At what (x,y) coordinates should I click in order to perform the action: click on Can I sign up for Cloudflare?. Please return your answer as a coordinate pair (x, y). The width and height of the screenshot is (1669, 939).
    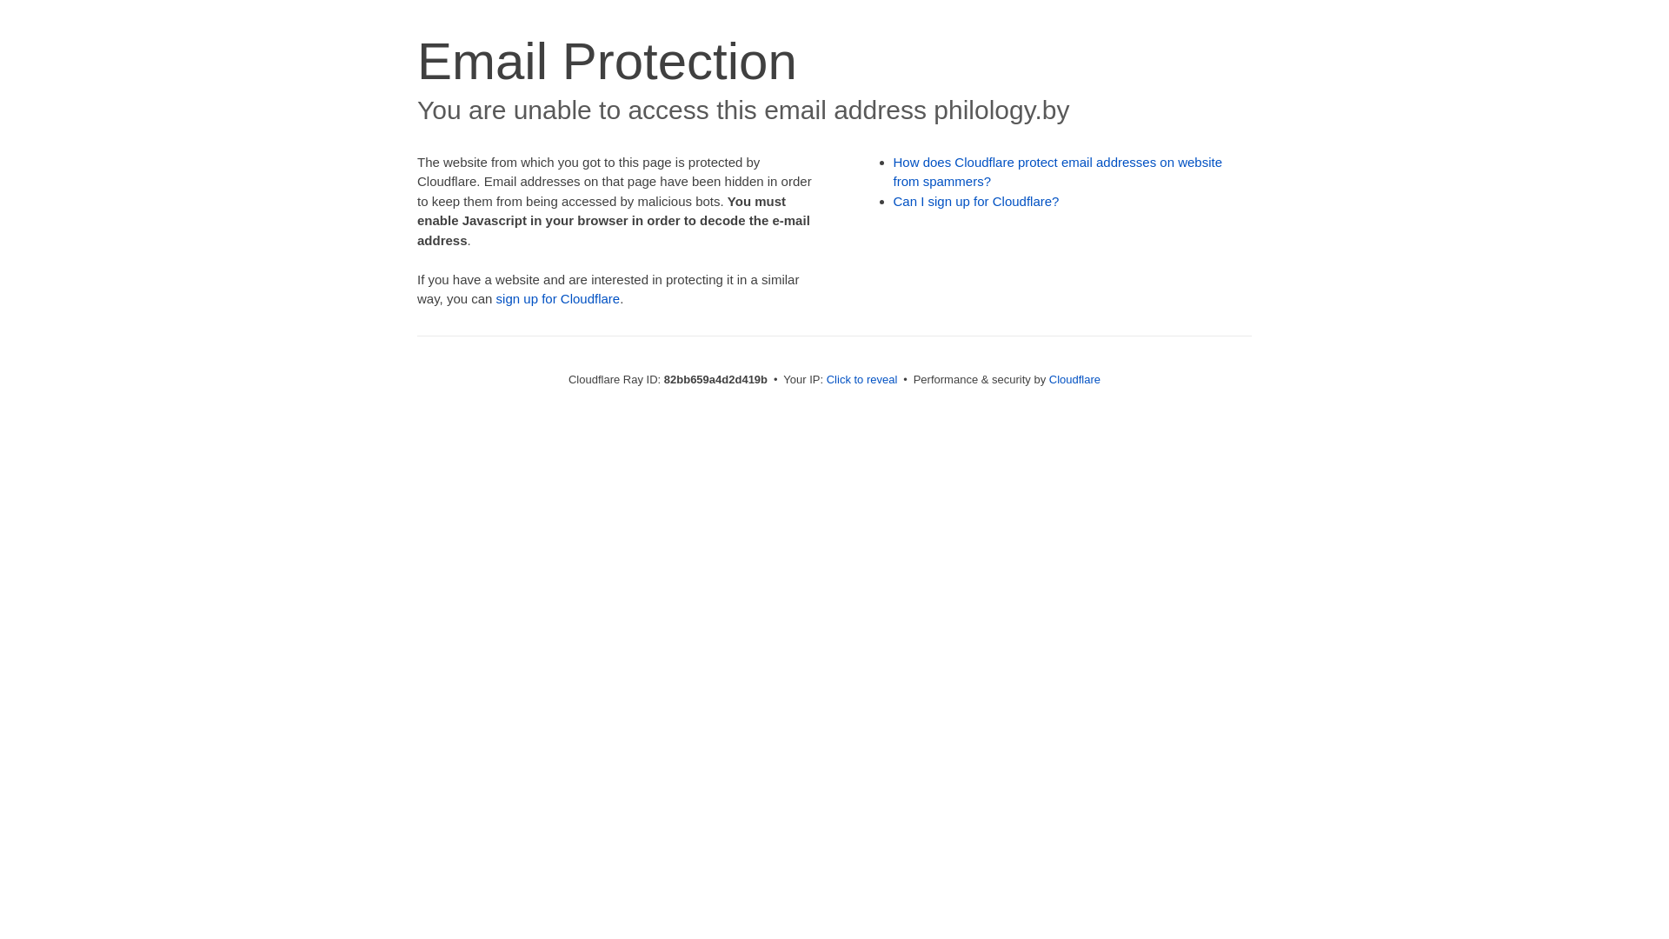
    Looking at the image, I should click on (977, 202).